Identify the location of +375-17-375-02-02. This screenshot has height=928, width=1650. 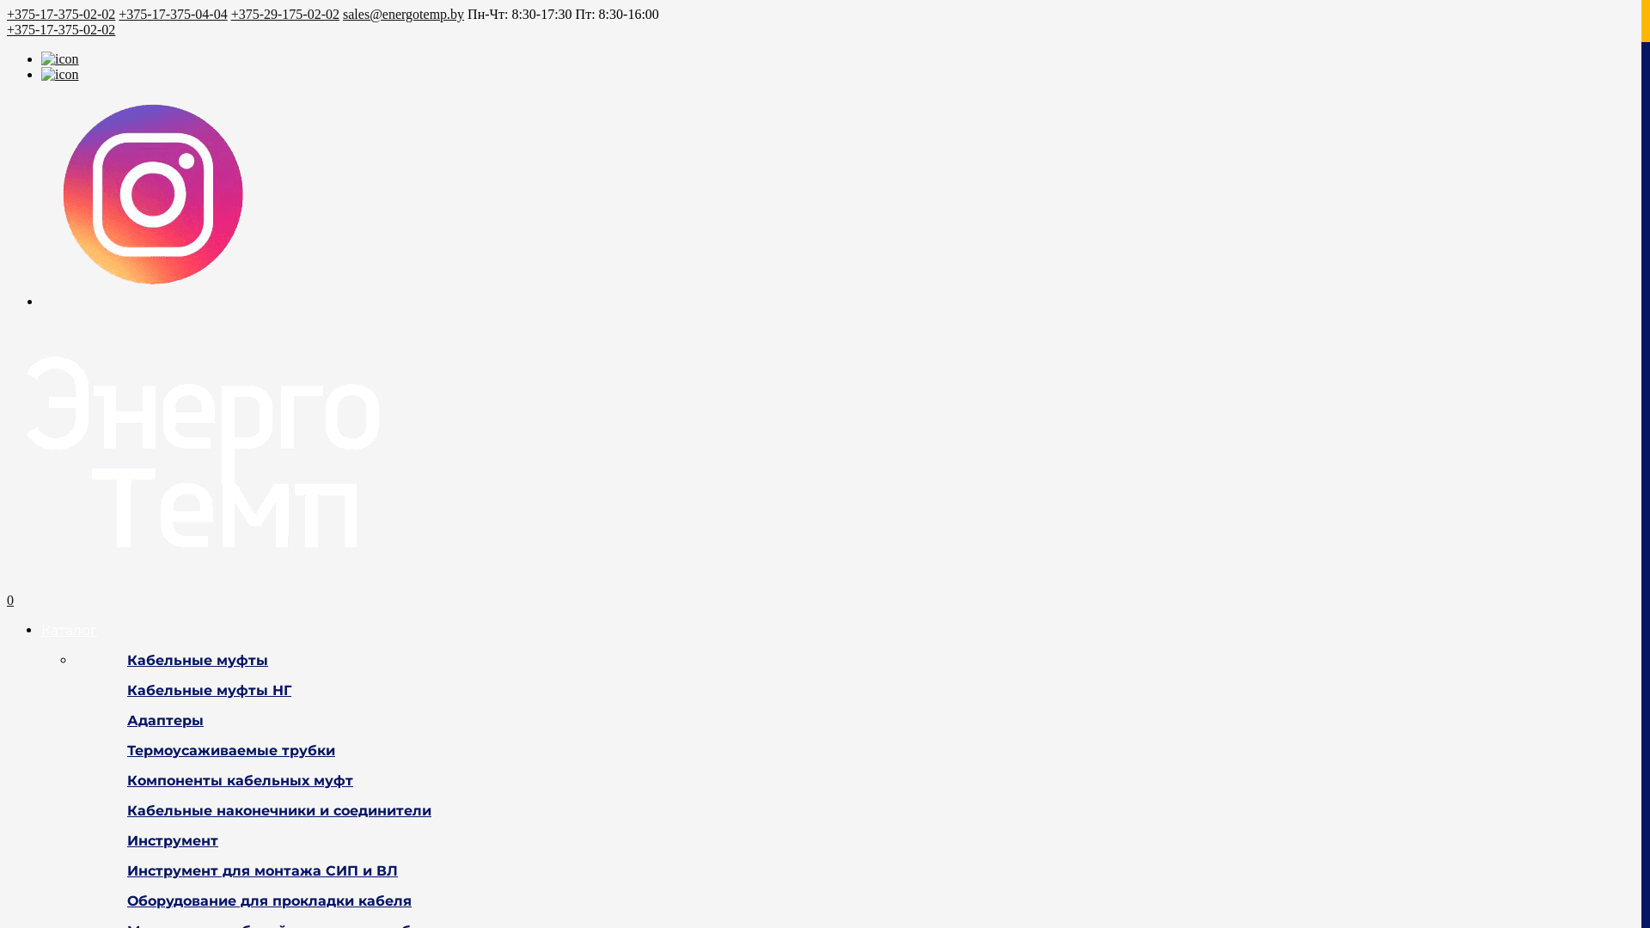
(61, 14).